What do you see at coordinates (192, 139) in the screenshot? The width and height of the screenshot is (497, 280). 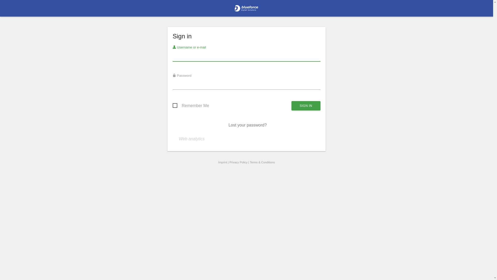 I see `Web analytics` at bounding box center [192, 139].